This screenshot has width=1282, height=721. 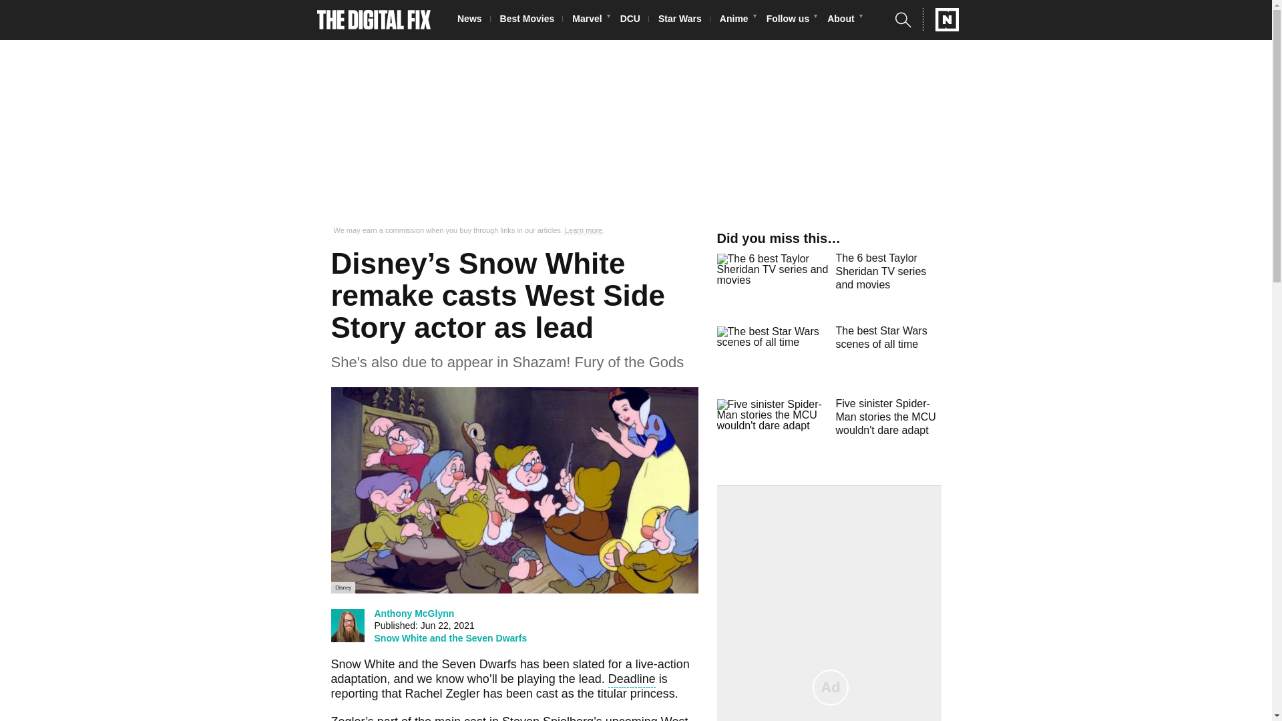 I want to click on The Digital Fix, so click(x=374, y=20).